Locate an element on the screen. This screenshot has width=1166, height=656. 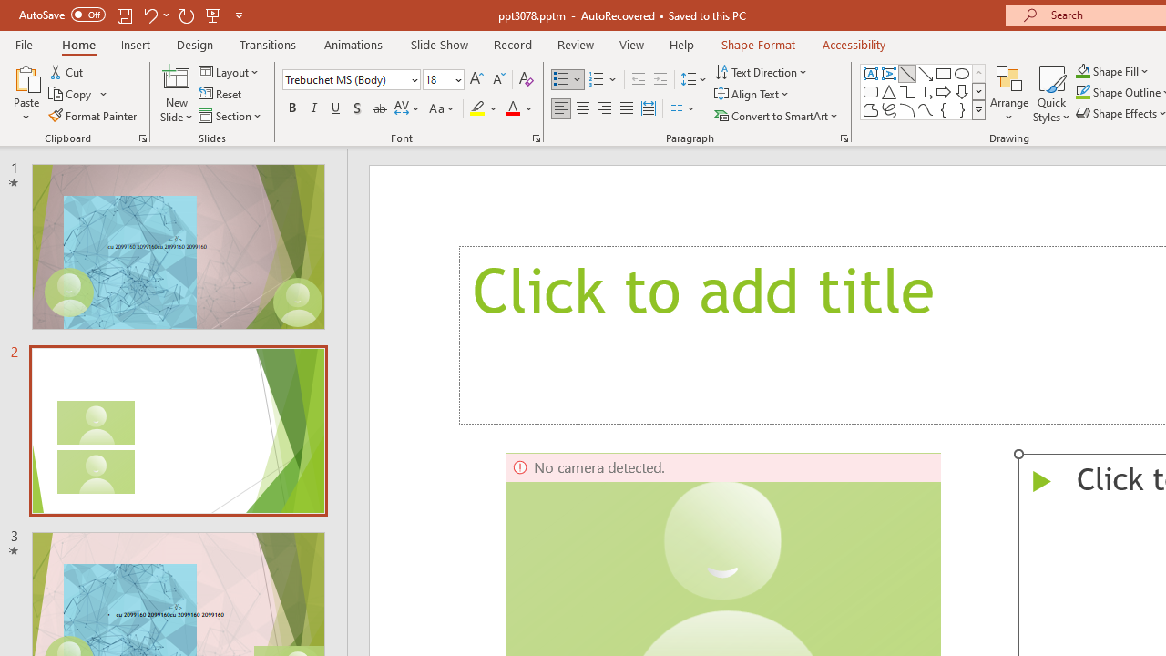
Italic is located at coordinates (313, 109).